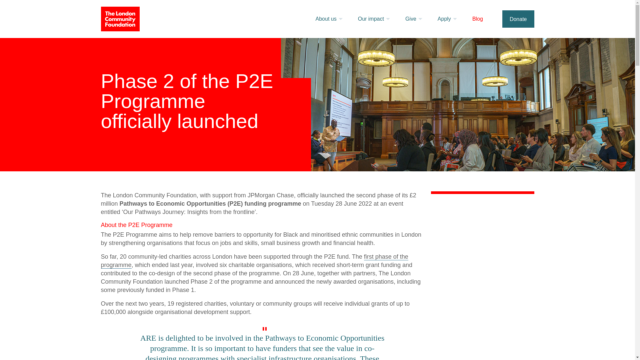 The image size is (640, 360). I want to click on Our impact, so click(376, 19).